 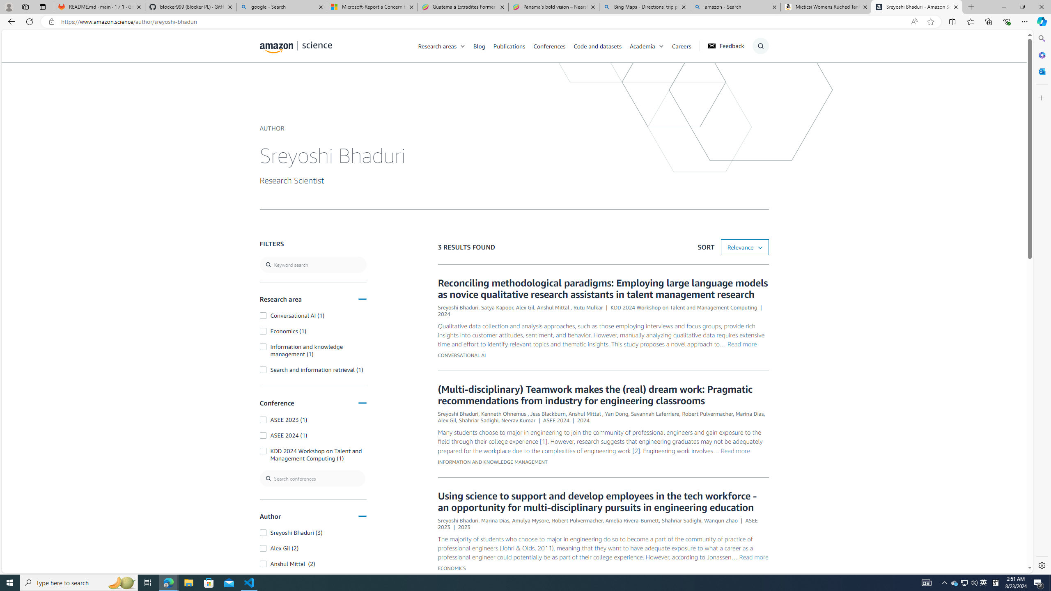 I want to click on amazon-science-logo.svg, so click(x=296, y=47).